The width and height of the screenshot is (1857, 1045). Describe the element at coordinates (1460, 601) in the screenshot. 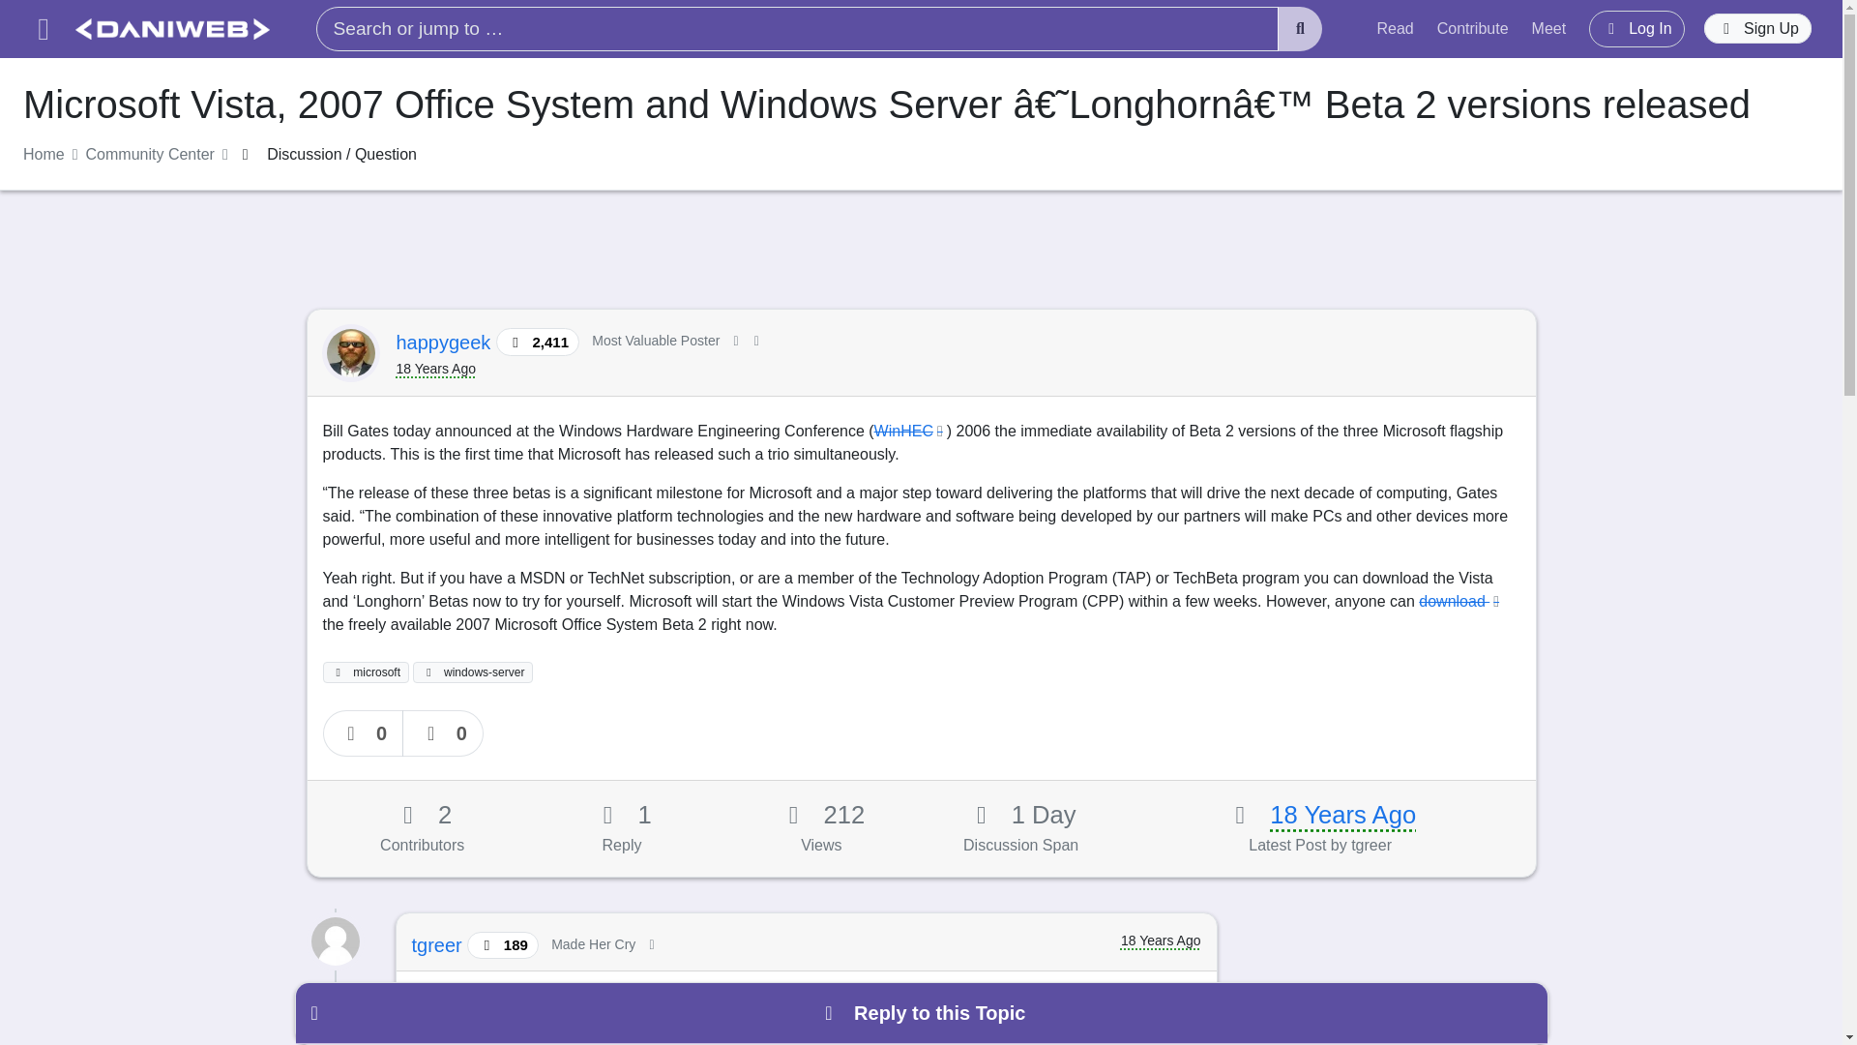

I see `download` at that location.